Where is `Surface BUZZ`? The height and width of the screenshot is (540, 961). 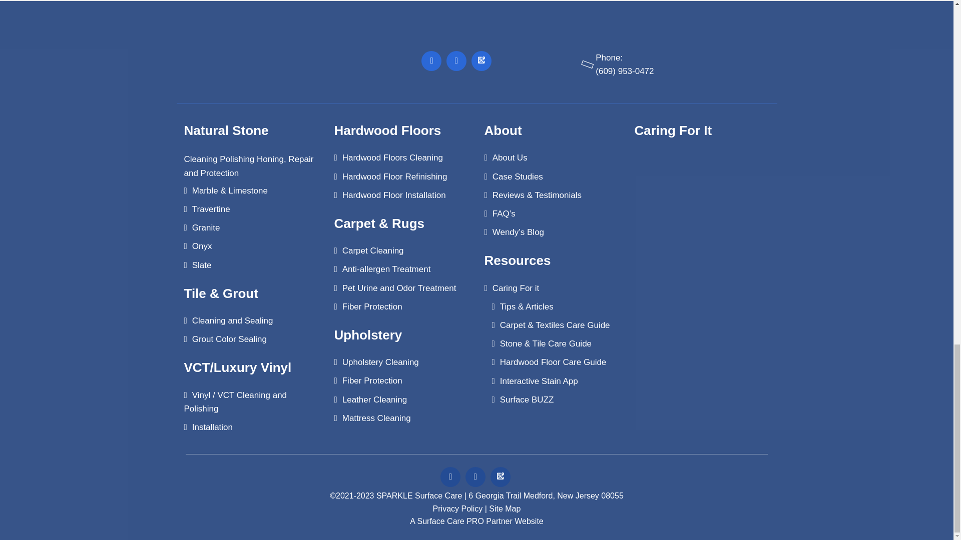 Surface BUZZ is located at coordinates (668, 253).